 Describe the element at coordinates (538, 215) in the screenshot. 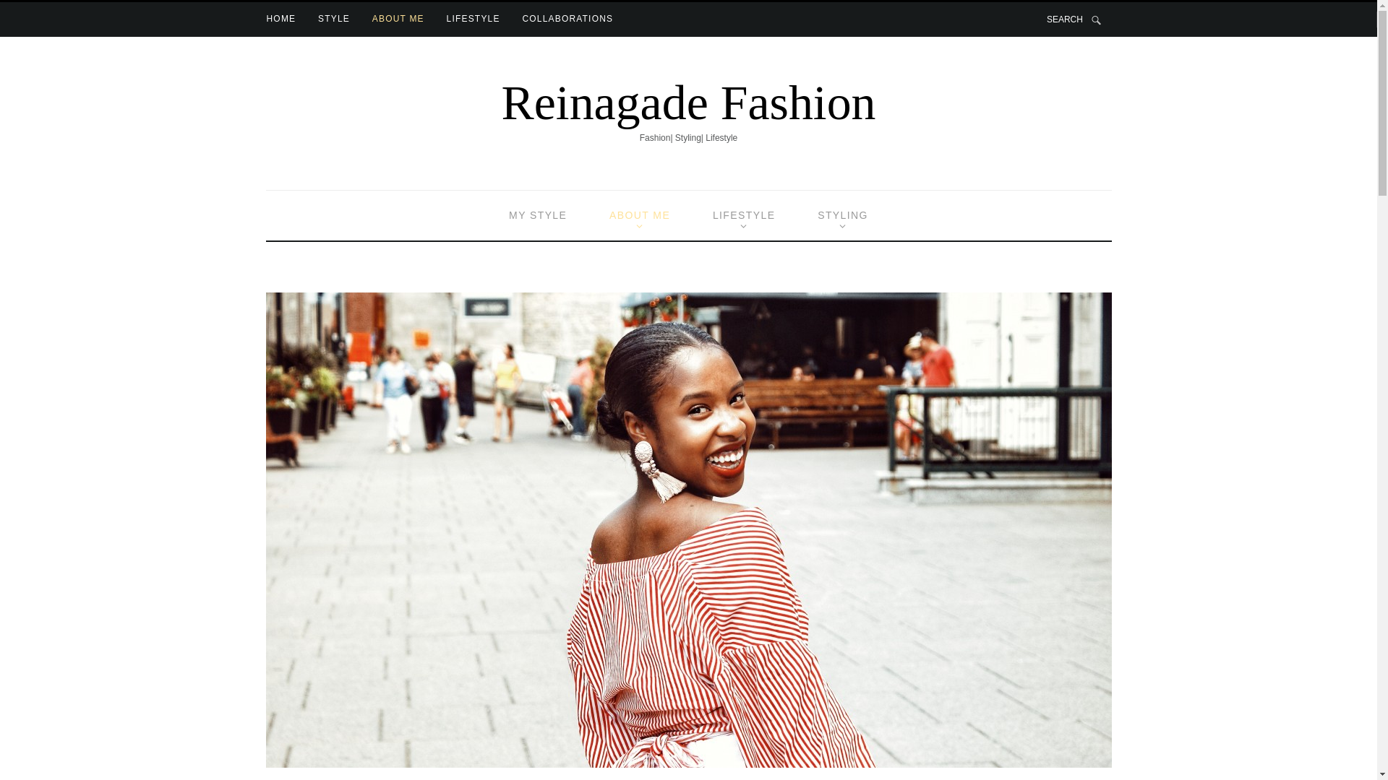

I see `MY STYLE` at that location.